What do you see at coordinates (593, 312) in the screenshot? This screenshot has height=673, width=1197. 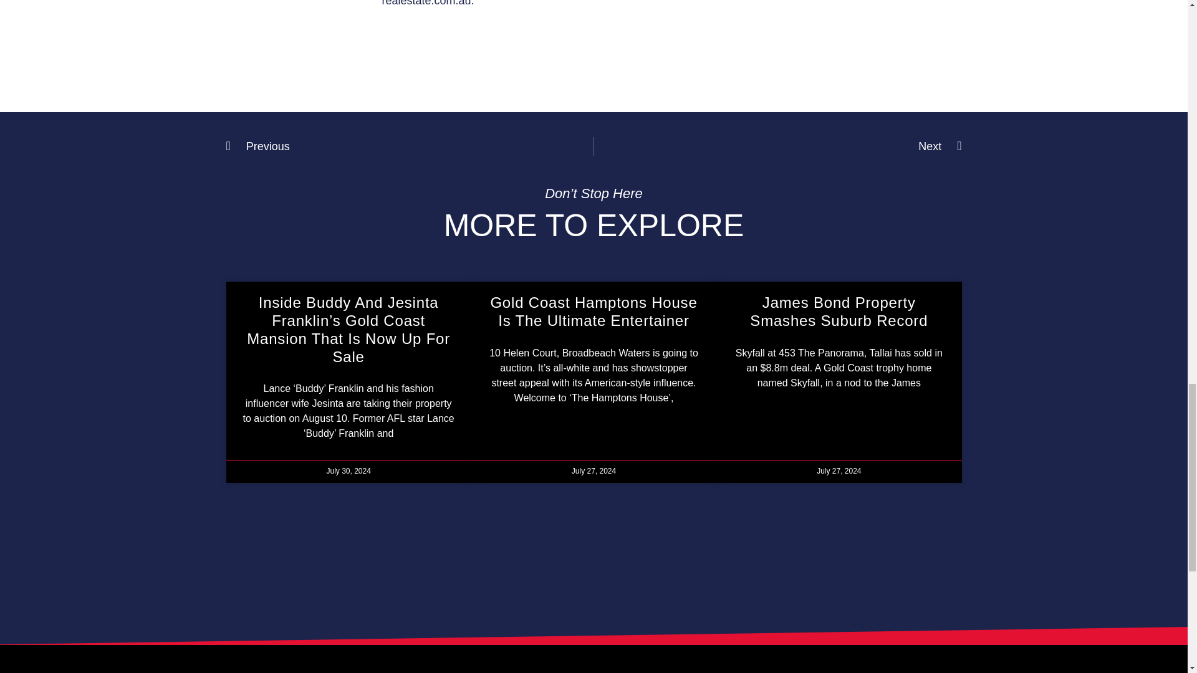 I see `Gold Coast Hamptons House Is The Ultimate Entertainer` at bounding box center [593, 312].